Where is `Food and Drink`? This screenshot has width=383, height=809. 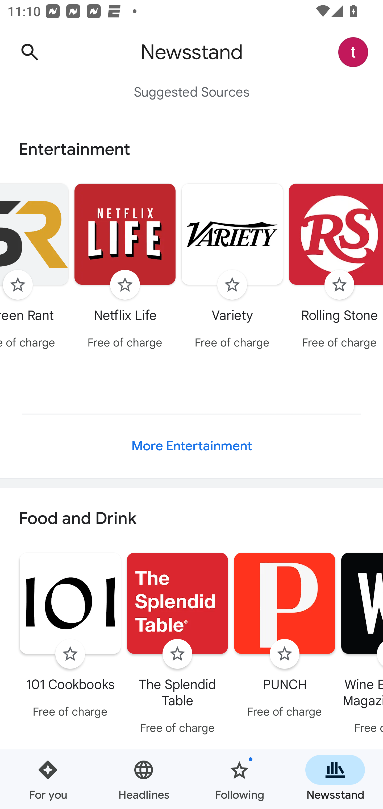
Food and Drink is located at coordinates (191, 519).